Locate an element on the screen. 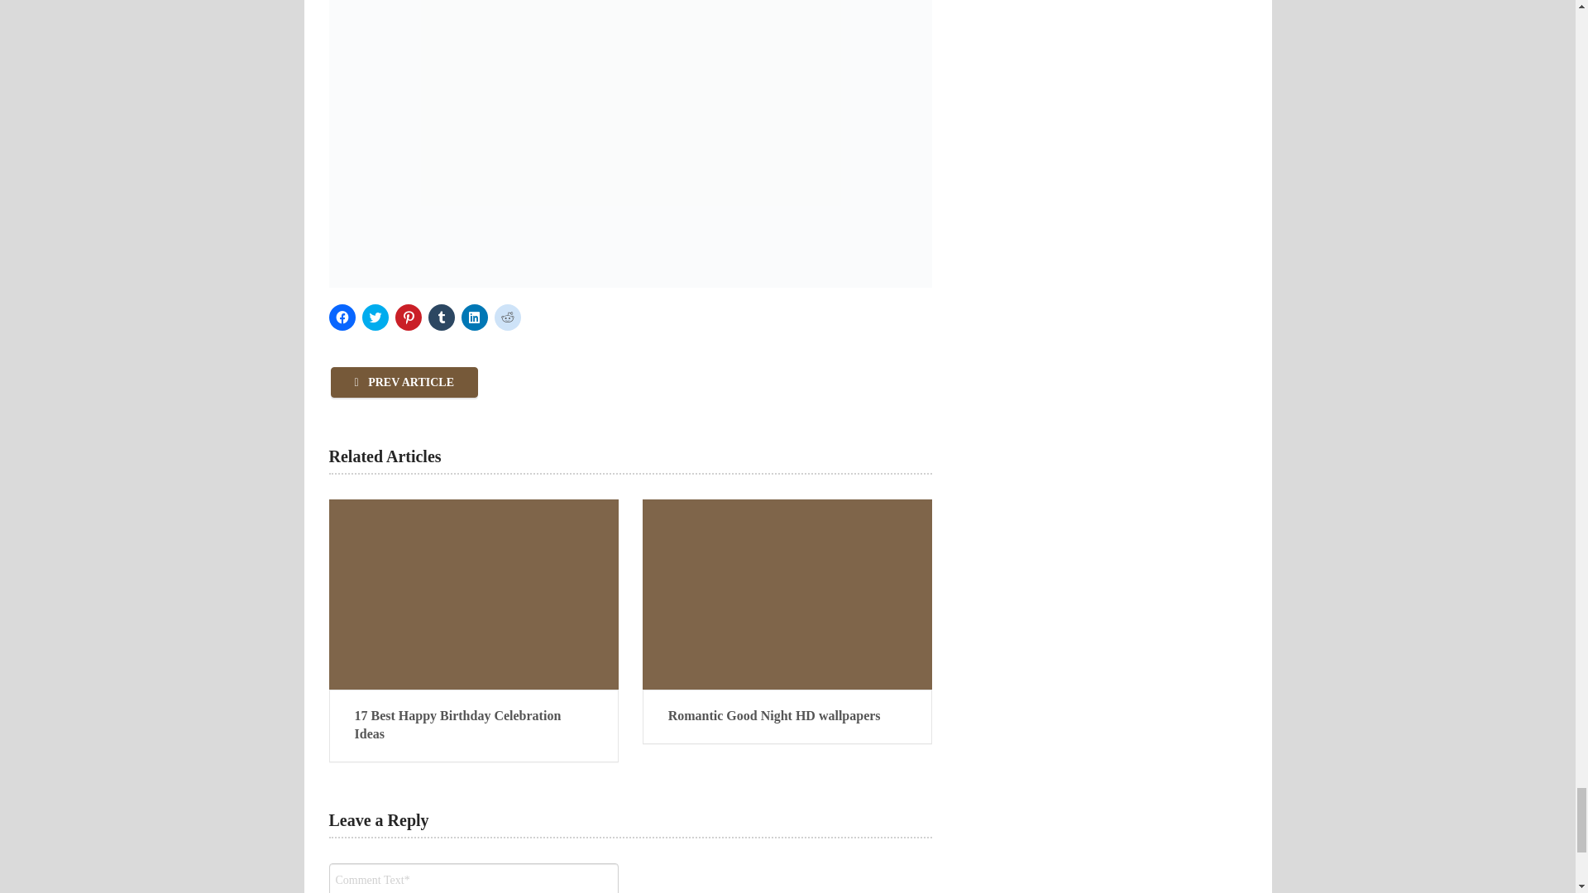 The height and width of the screenshot is (893, 1588). 17 Best Happy Birthday Celebration Ideas is located at coordinates (473, 725).